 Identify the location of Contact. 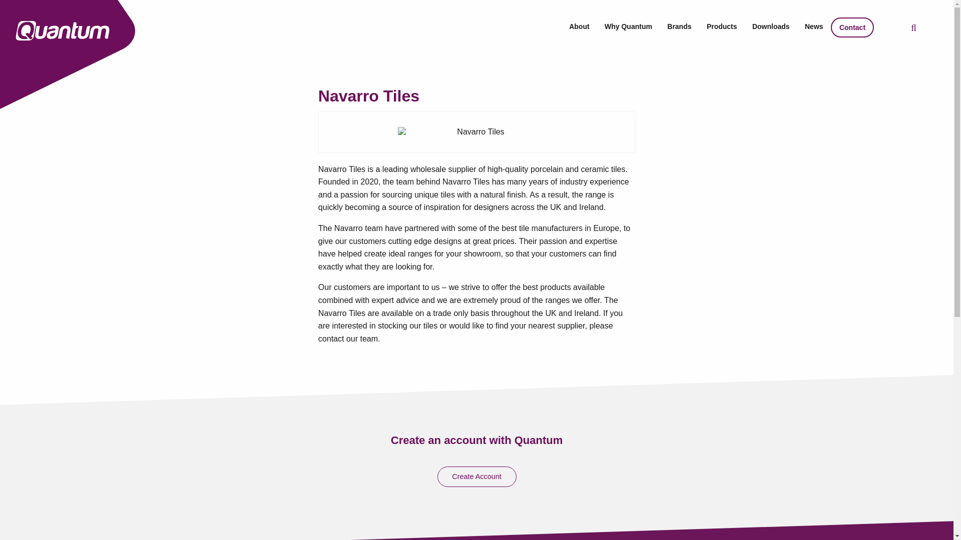
(853, 27).